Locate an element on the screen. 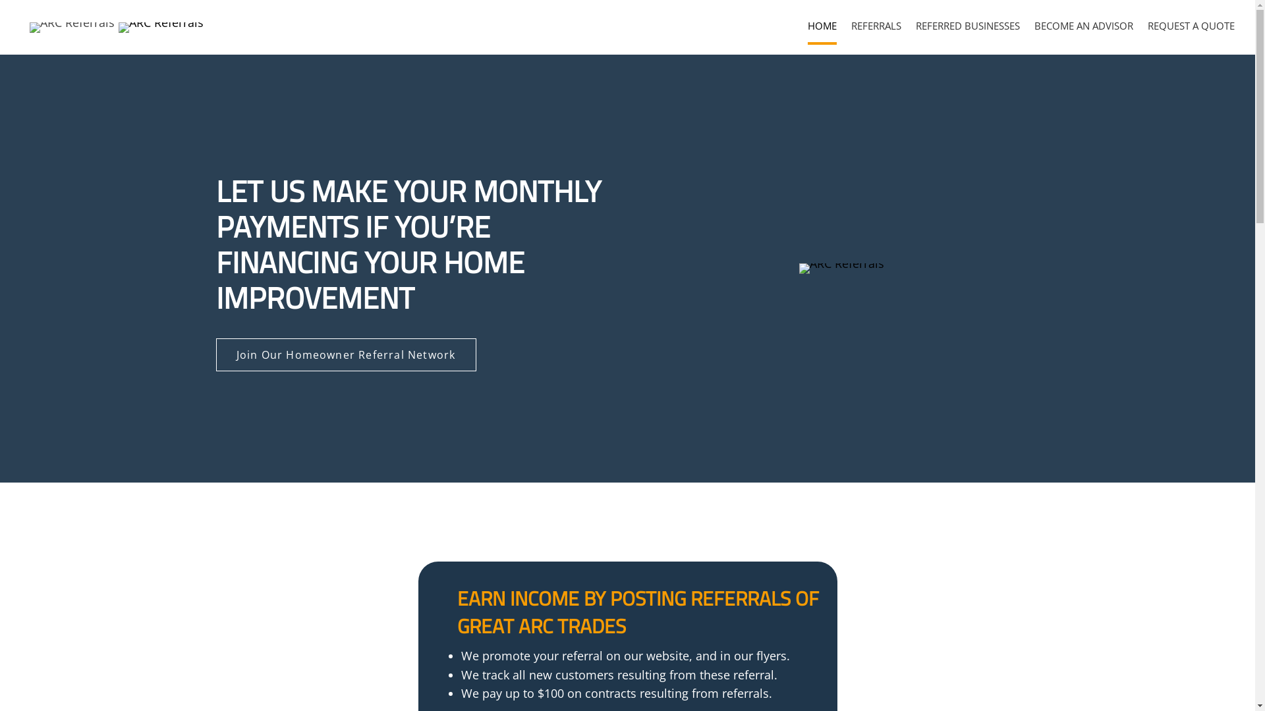  Join Our Homeowner Referral Network is located at coordinates (347, 355).